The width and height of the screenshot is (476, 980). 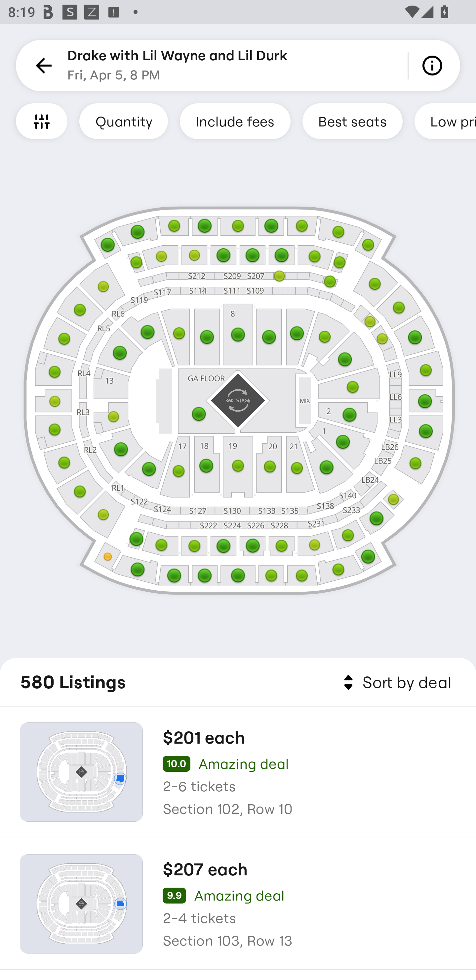 What do you see at coordinates (42, 66) in the screenshot?
I see `Back` at bounding box center [42, 66].